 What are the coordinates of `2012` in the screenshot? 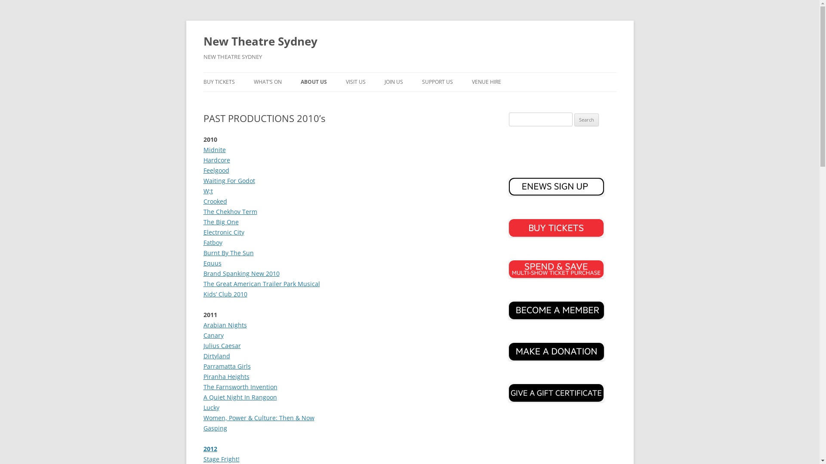 It's located at (210, 449).